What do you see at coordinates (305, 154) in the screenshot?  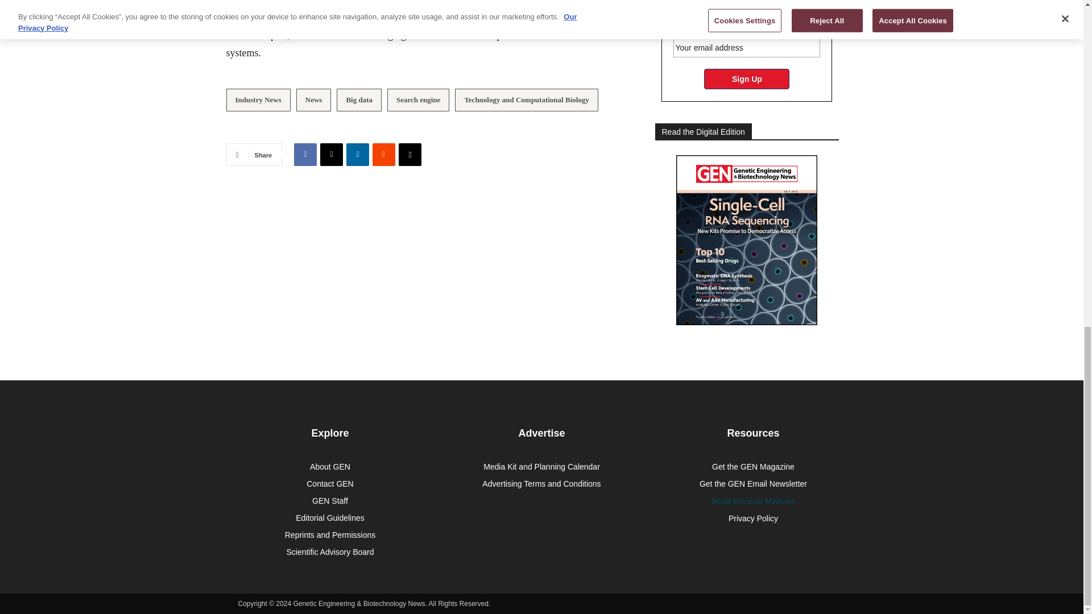 I see `Facebook` at bounding box center [305, 154].